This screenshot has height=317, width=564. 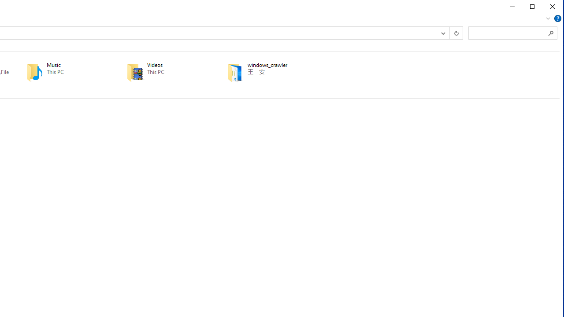 I want to click on Maximize, so click(x=532, y=7).